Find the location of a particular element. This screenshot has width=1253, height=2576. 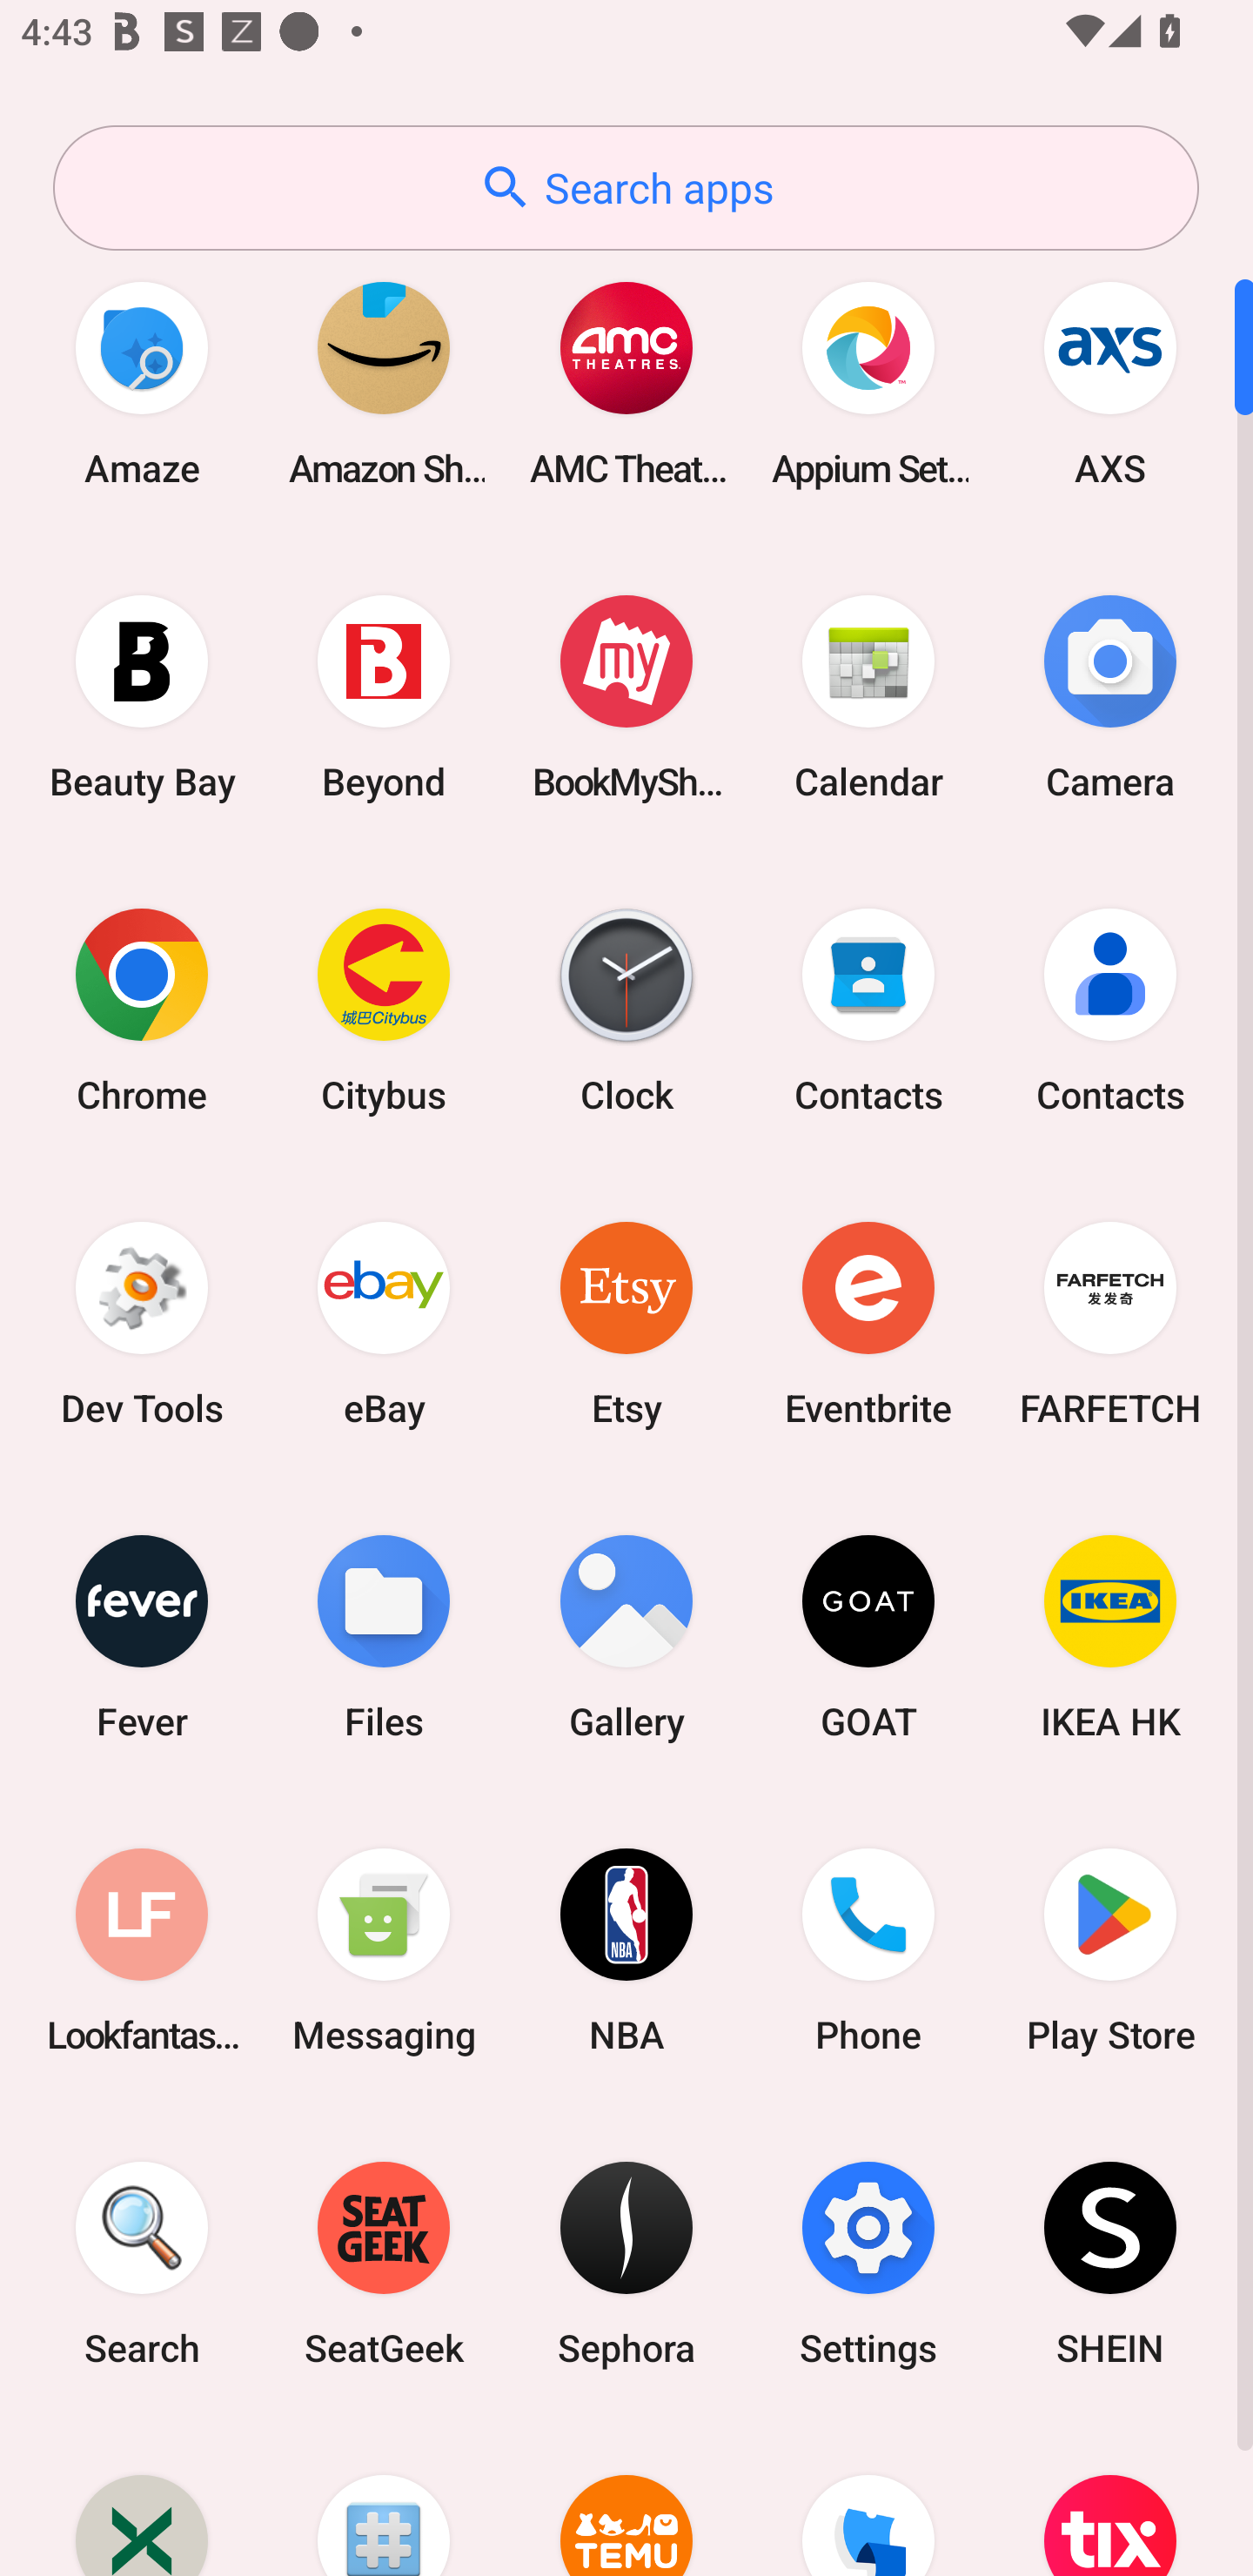

Superuser is located at coordinates (384, 2499).